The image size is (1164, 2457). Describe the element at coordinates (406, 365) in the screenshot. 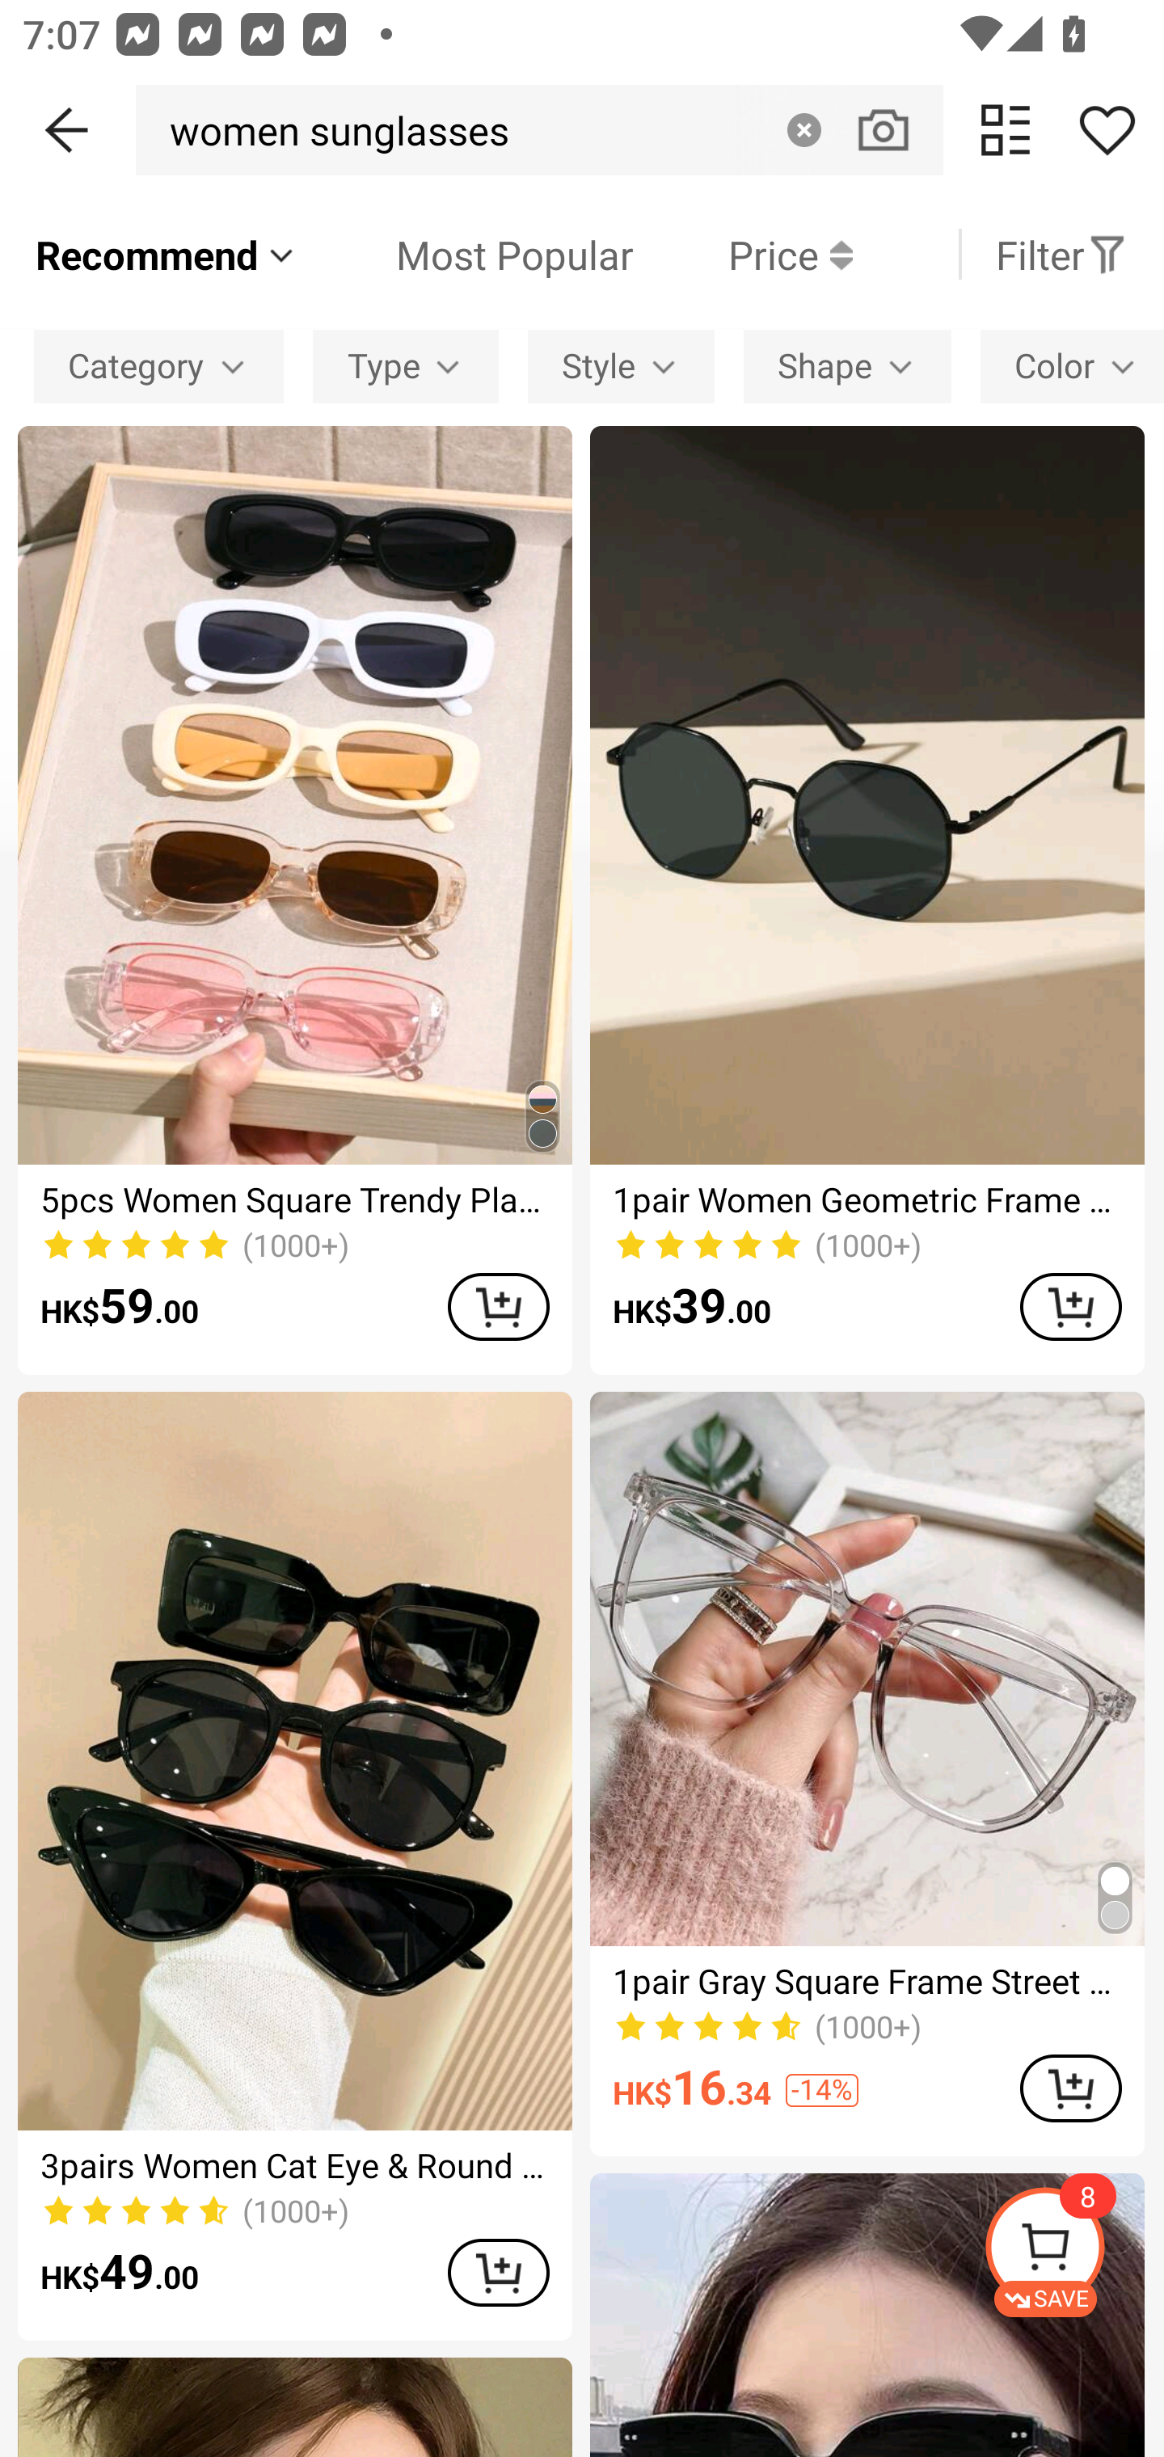

I see `Type` at that location.